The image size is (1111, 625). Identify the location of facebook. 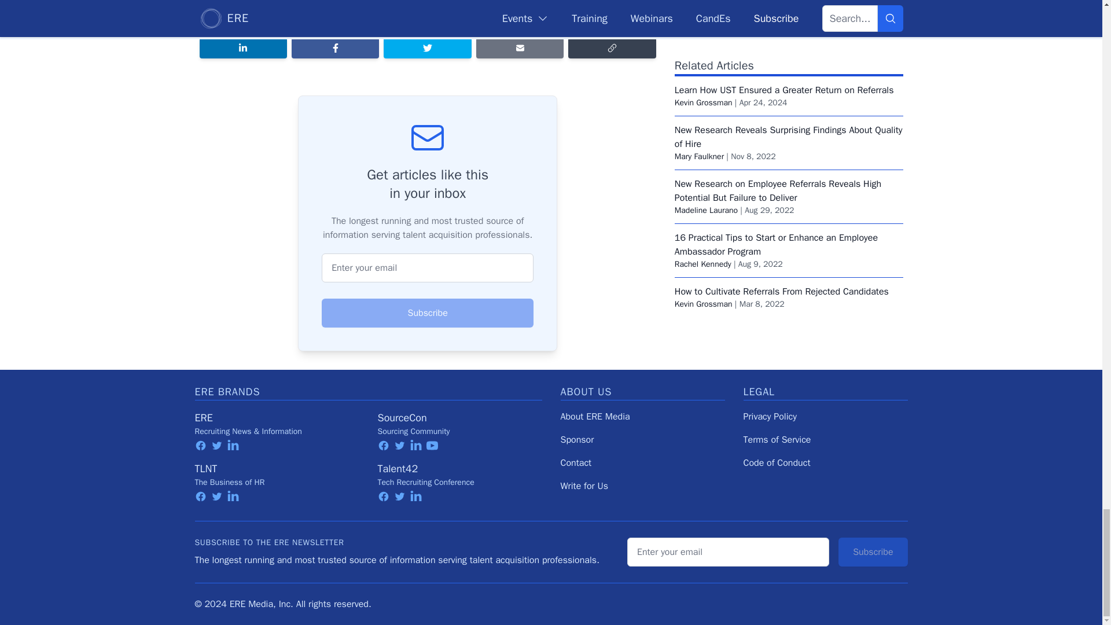
(200, 497).